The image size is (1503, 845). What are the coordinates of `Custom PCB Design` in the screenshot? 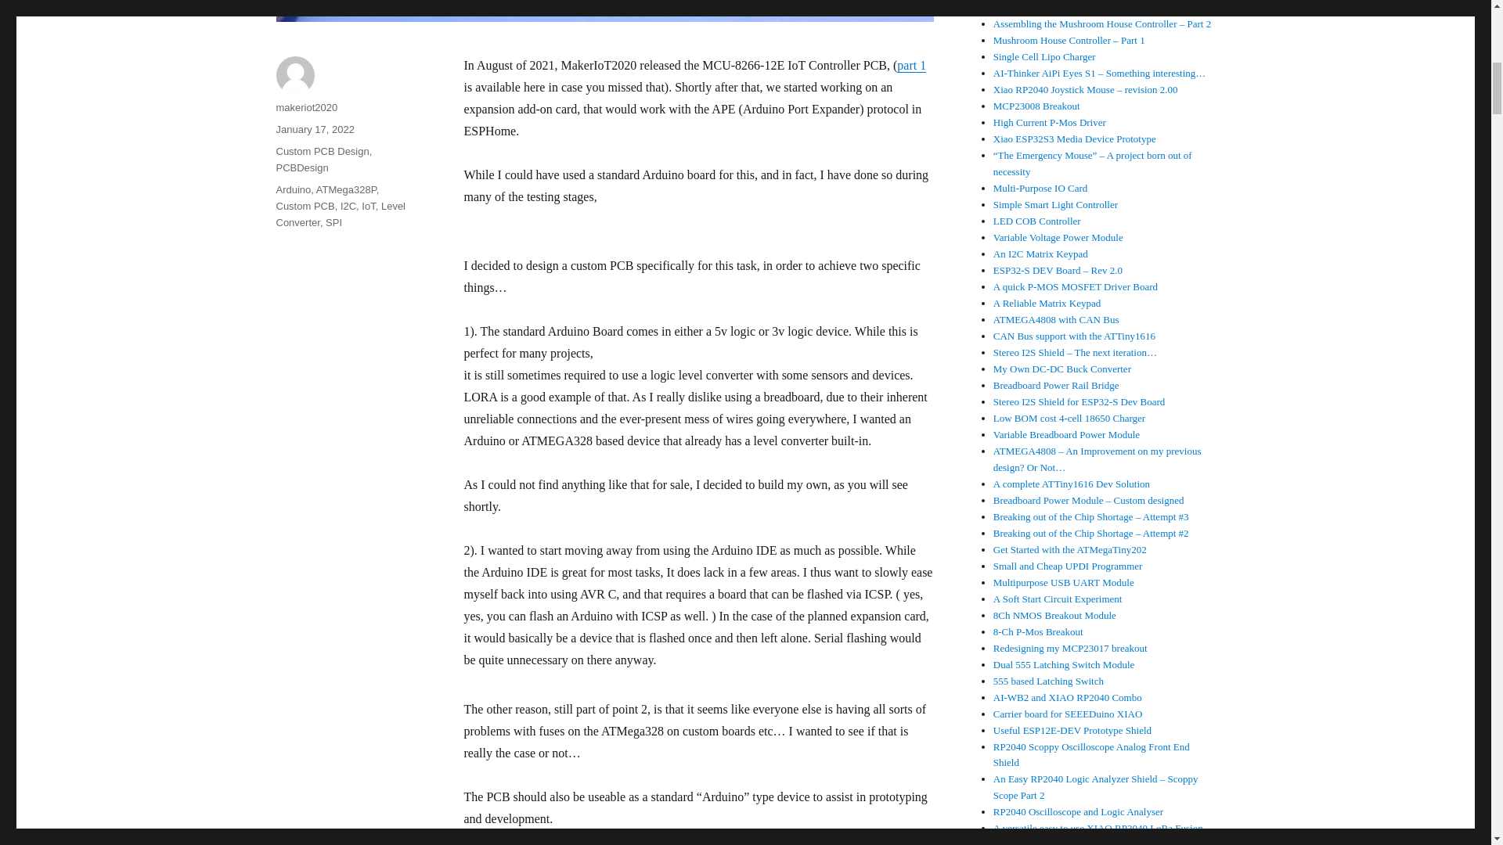 It's located at (321, 150).